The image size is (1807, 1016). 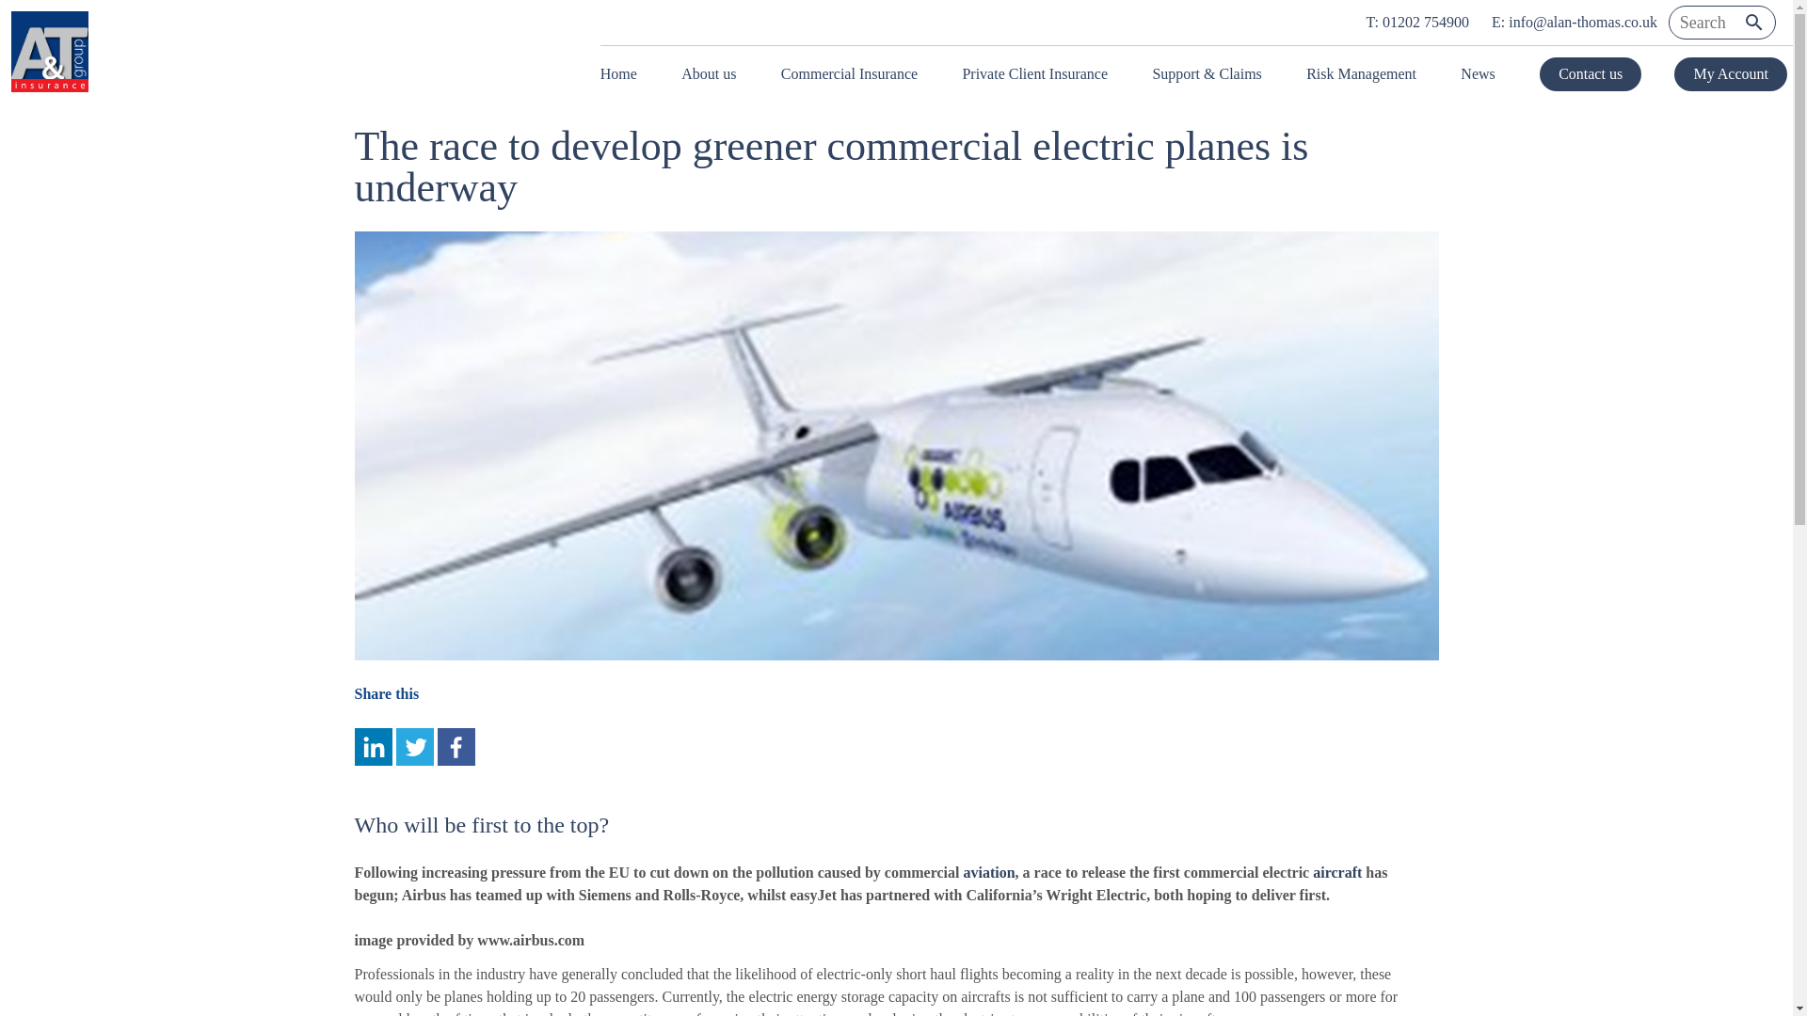 What do you see at coordinates (624, 73) in the screenshot?
I see `Home` at bounding box center [624, 73].